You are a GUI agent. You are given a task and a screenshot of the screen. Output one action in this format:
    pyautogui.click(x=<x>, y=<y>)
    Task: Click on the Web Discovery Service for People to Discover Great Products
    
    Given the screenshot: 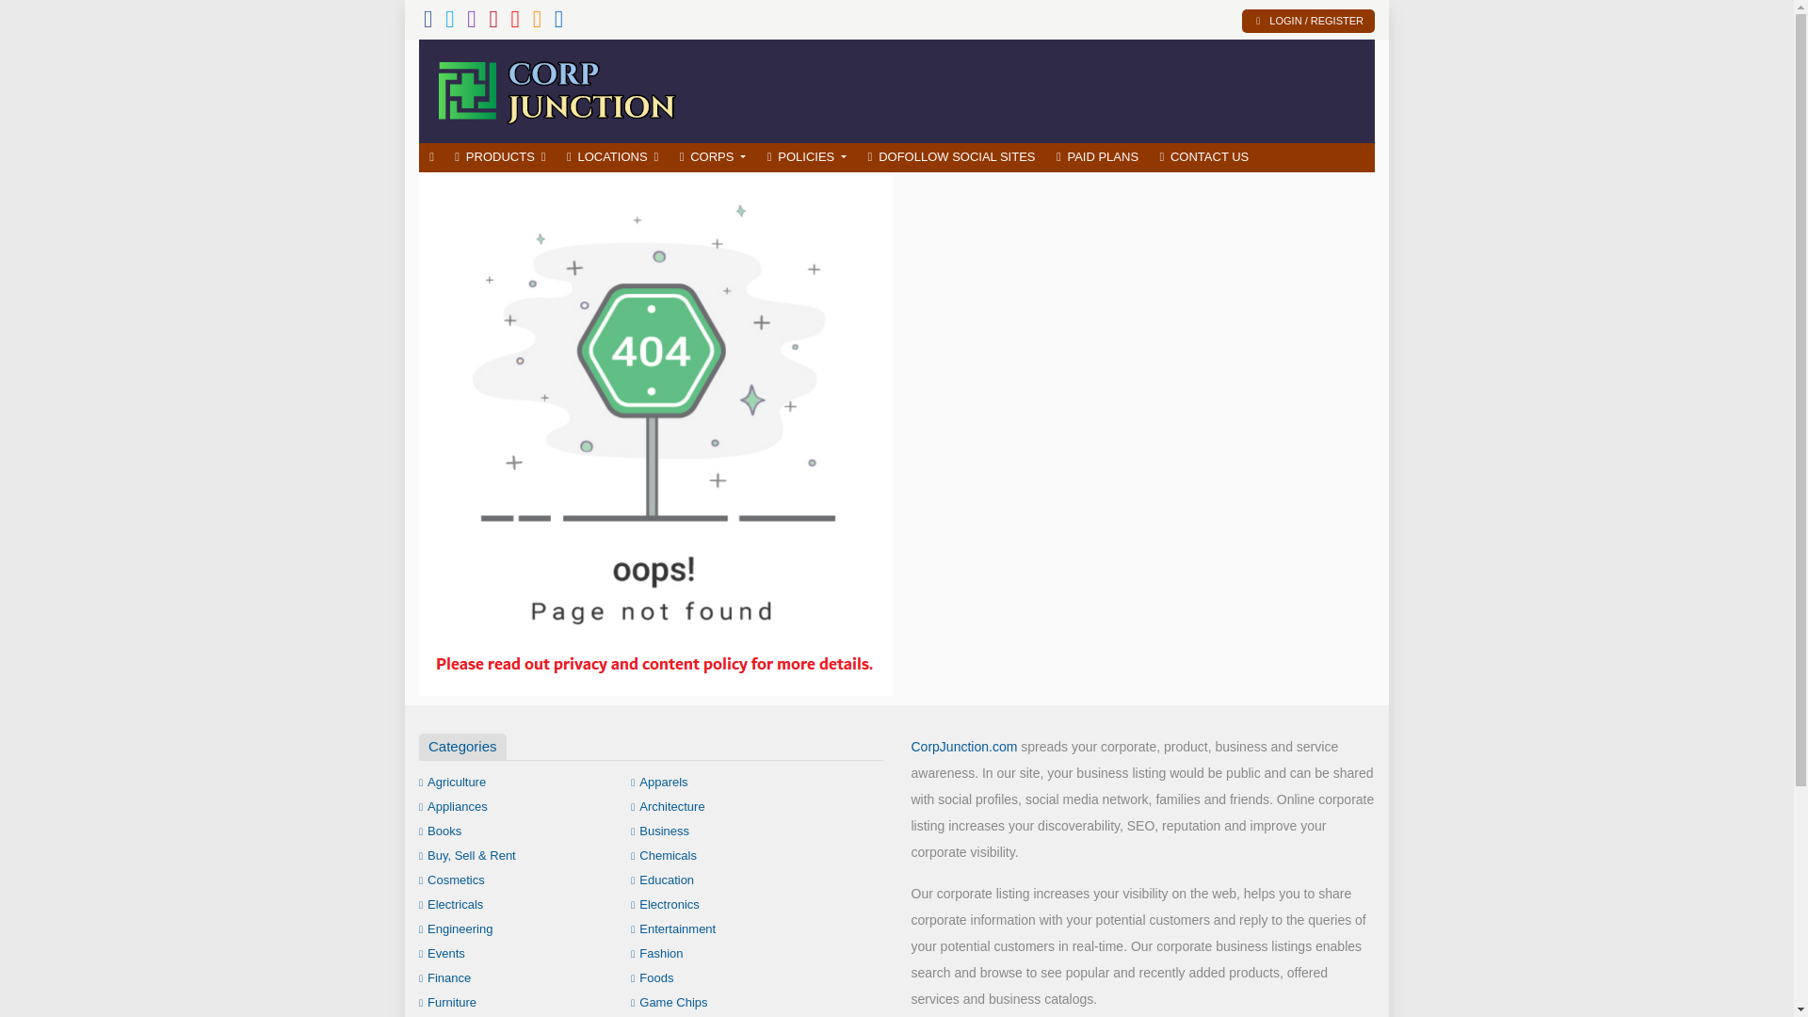 What is the action you would take?
    pyautogui.click(x=556, y=89)
    